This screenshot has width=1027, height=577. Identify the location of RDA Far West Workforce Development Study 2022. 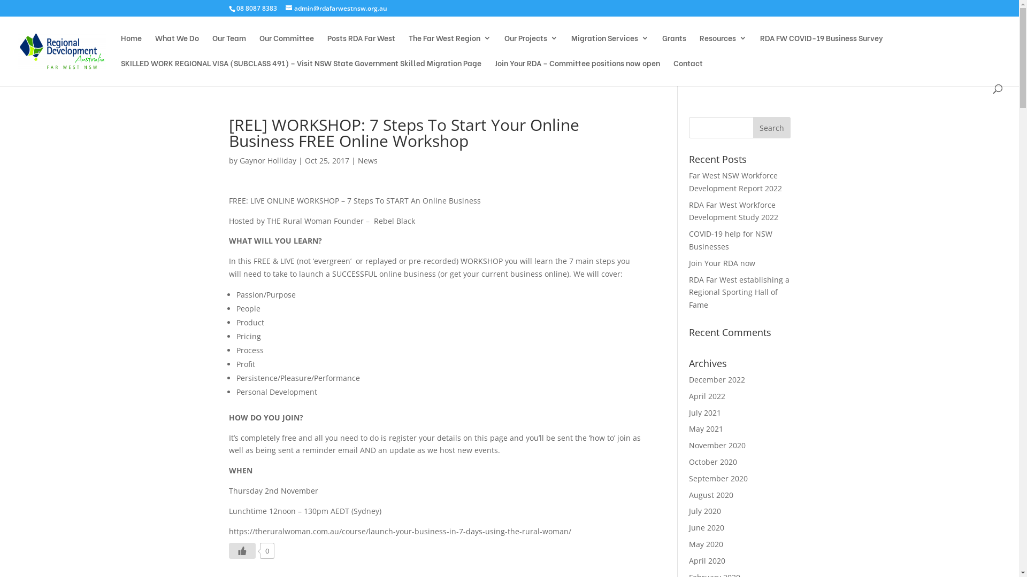
(734, 211).